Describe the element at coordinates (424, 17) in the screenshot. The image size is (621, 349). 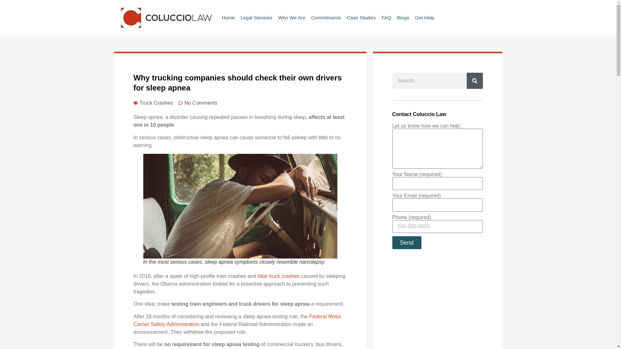
I see `Get Help` at that location.